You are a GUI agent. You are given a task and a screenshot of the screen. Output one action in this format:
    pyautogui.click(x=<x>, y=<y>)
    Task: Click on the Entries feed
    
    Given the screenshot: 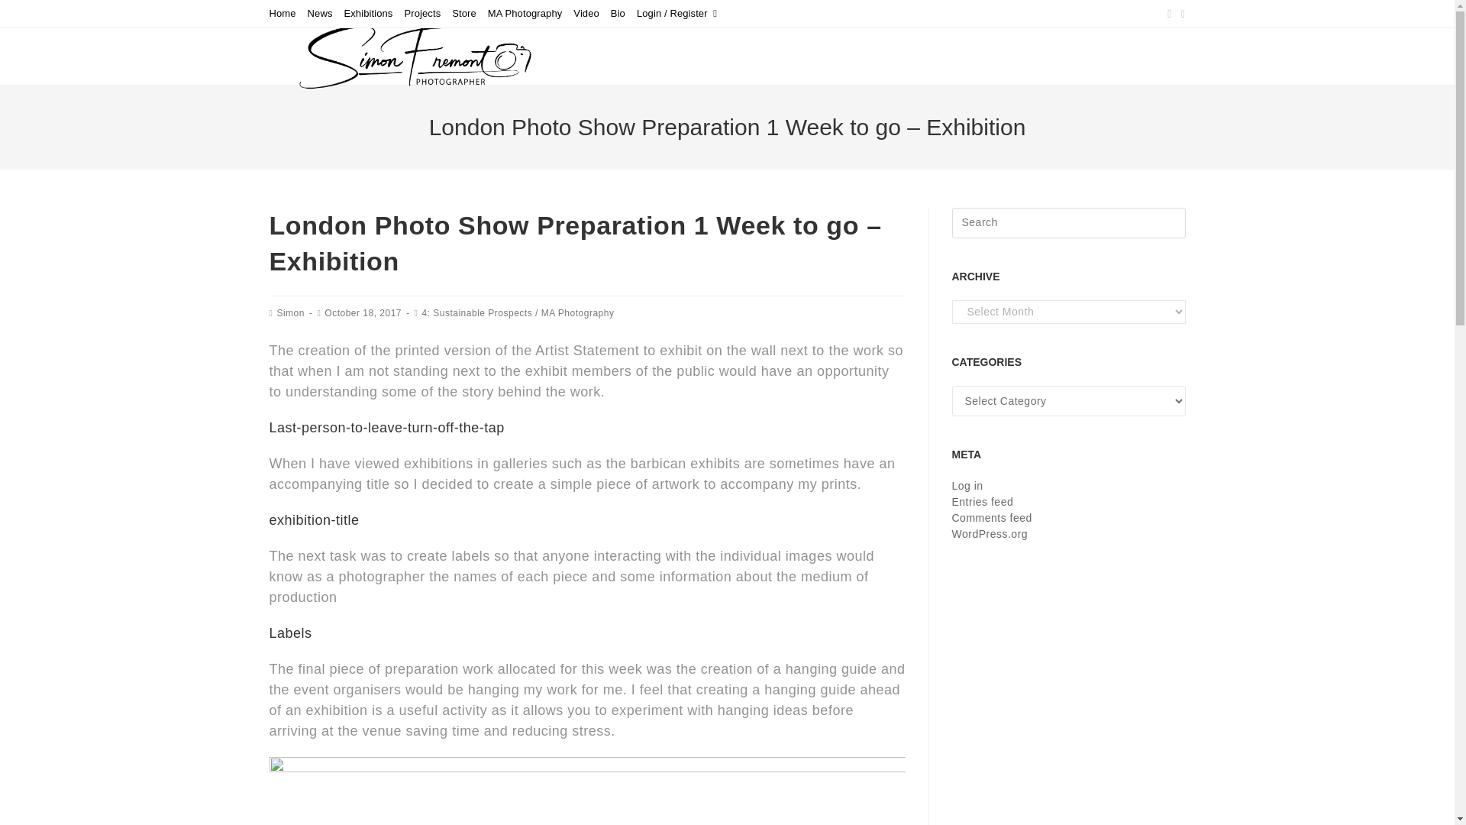 What is the action you would take?
    pyautogui.click(x=982, y=502)
    